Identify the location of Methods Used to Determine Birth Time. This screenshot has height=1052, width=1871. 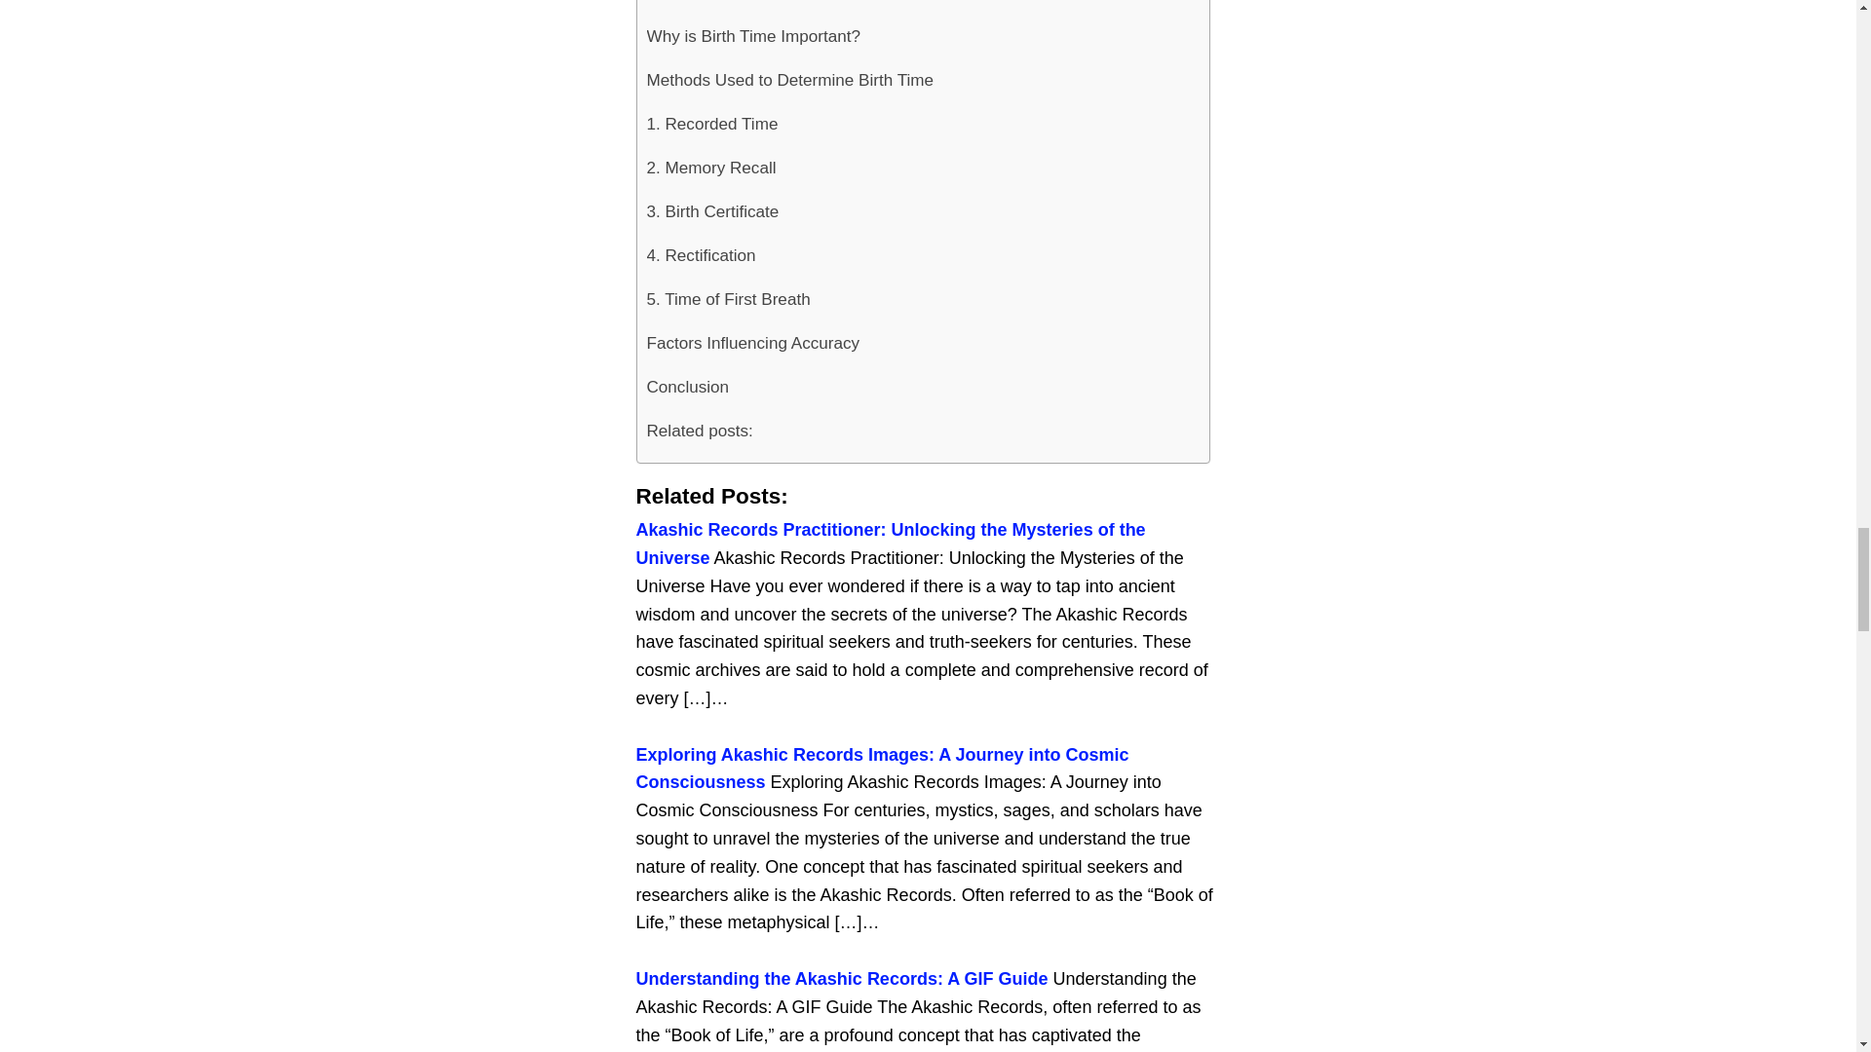
(790, 80).